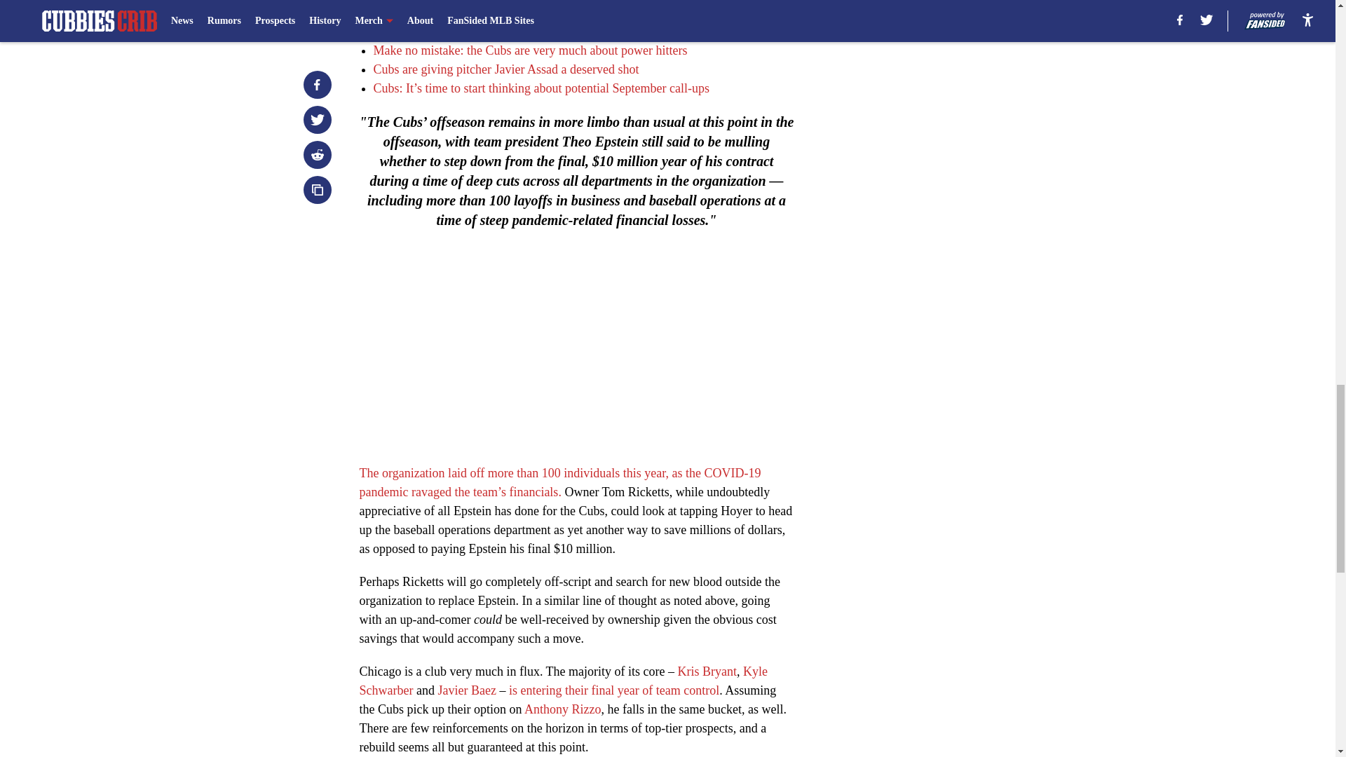 The height and width of the screenshot is (757, 1346). What do you see at coordinates (519, 31) in the screenshot?
I see `Cubs starting pitching has been thriving on the North Side` at bounding box center [519, 31].